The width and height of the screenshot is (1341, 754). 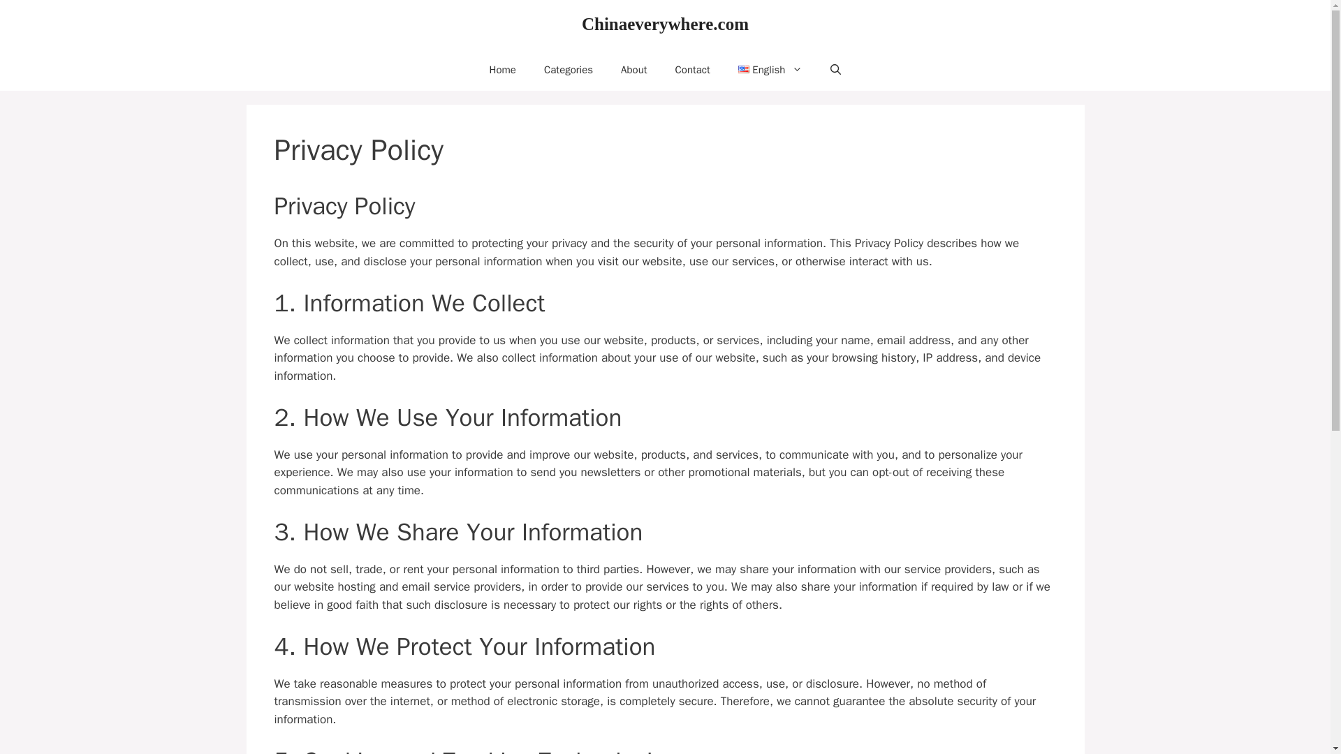 What do you see at coordinates (692, 70) in the screenshot?
I see `Contact` at bounding box center [692, 70].